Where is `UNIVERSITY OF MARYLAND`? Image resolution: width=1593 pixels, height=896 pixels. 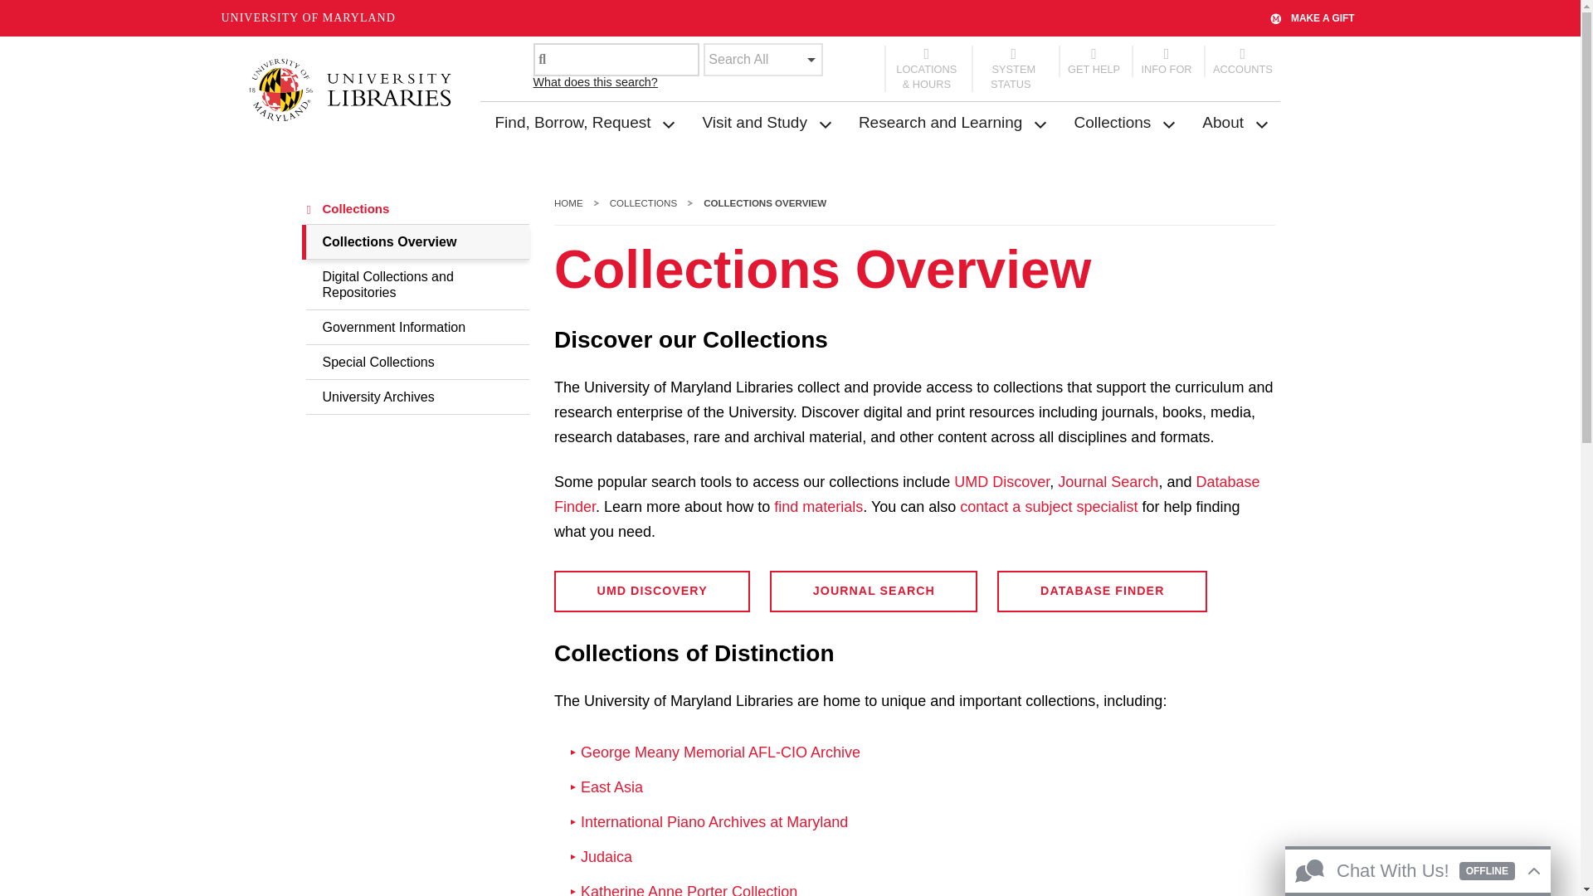
UNIVERSITY OF MARYLAND is located at coordinates (308, 18).